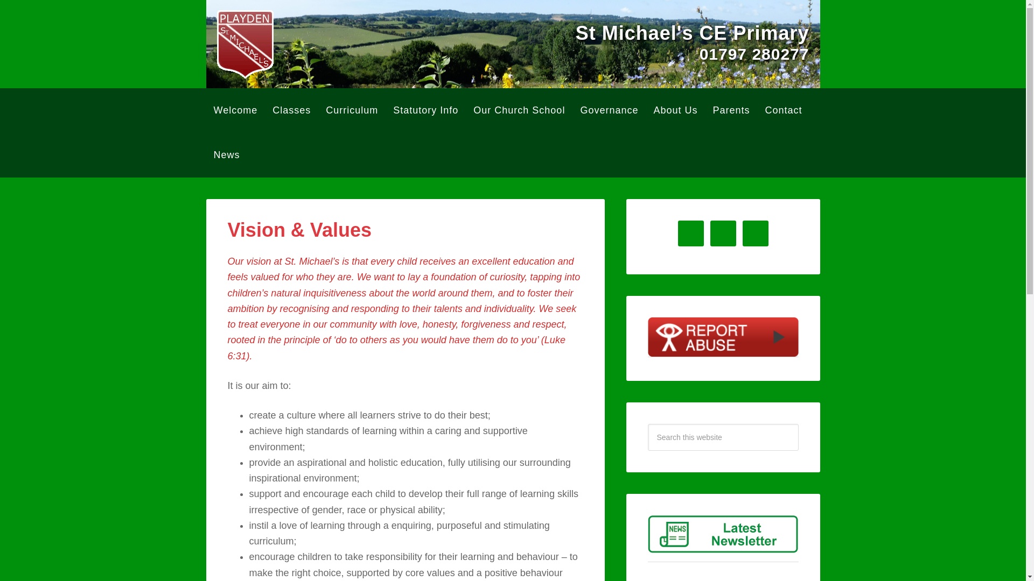 Image resolution: width=1034 pixels, height=581 pixels. I want to click on Our Church School, so click(519, 111).